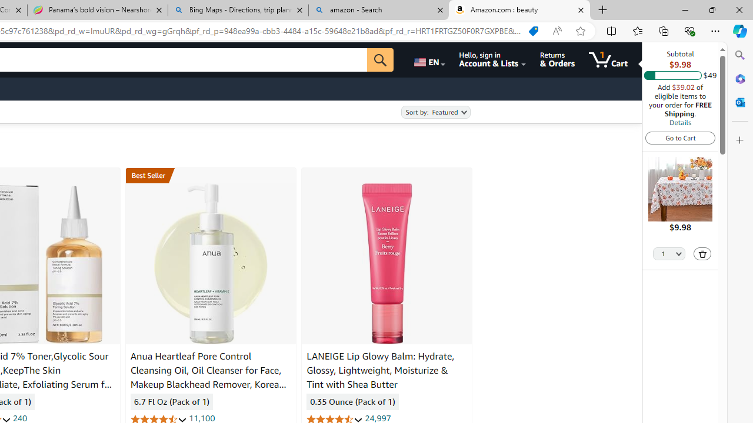 This screenshot has width=753, height=423. What do you see at coordinates (608, 60) in the screenshot?
I see `1 item in cart` at bounding box center [608, 60].